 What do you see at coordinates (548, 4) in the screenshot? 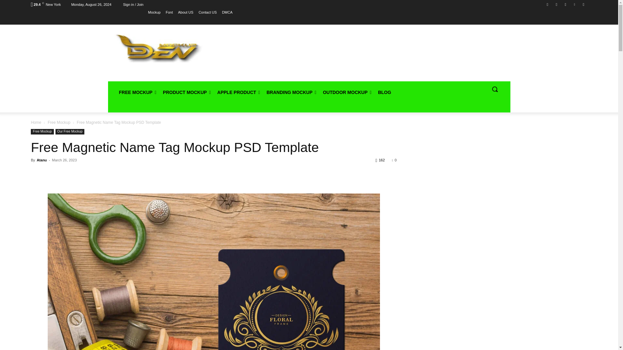
I see `Facebook` at bounding box center [548, 4].